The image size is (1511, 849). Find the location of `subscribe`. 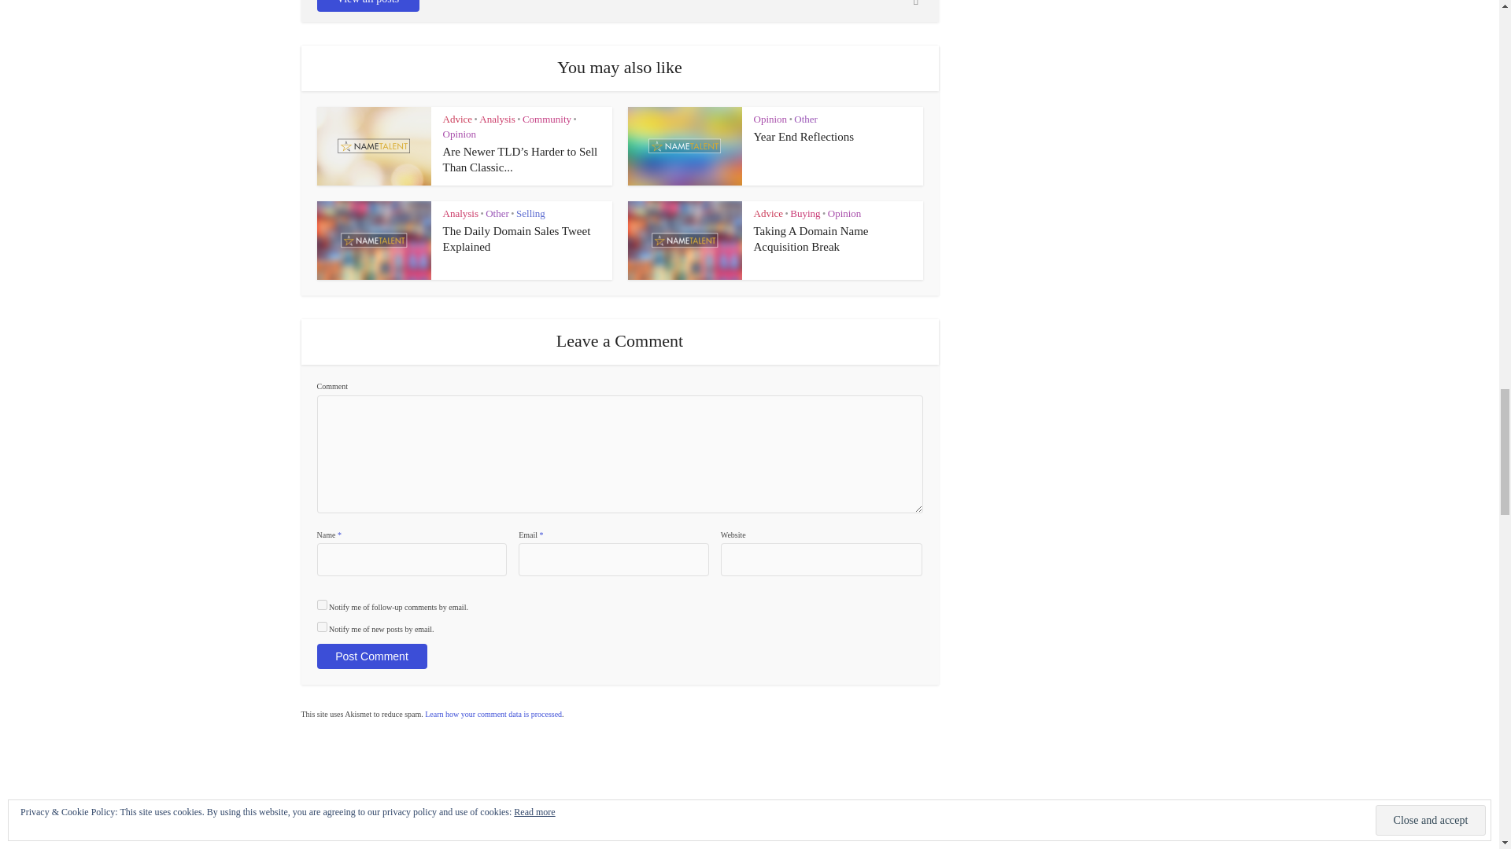

subscribe is located at coordinates (321, 626).